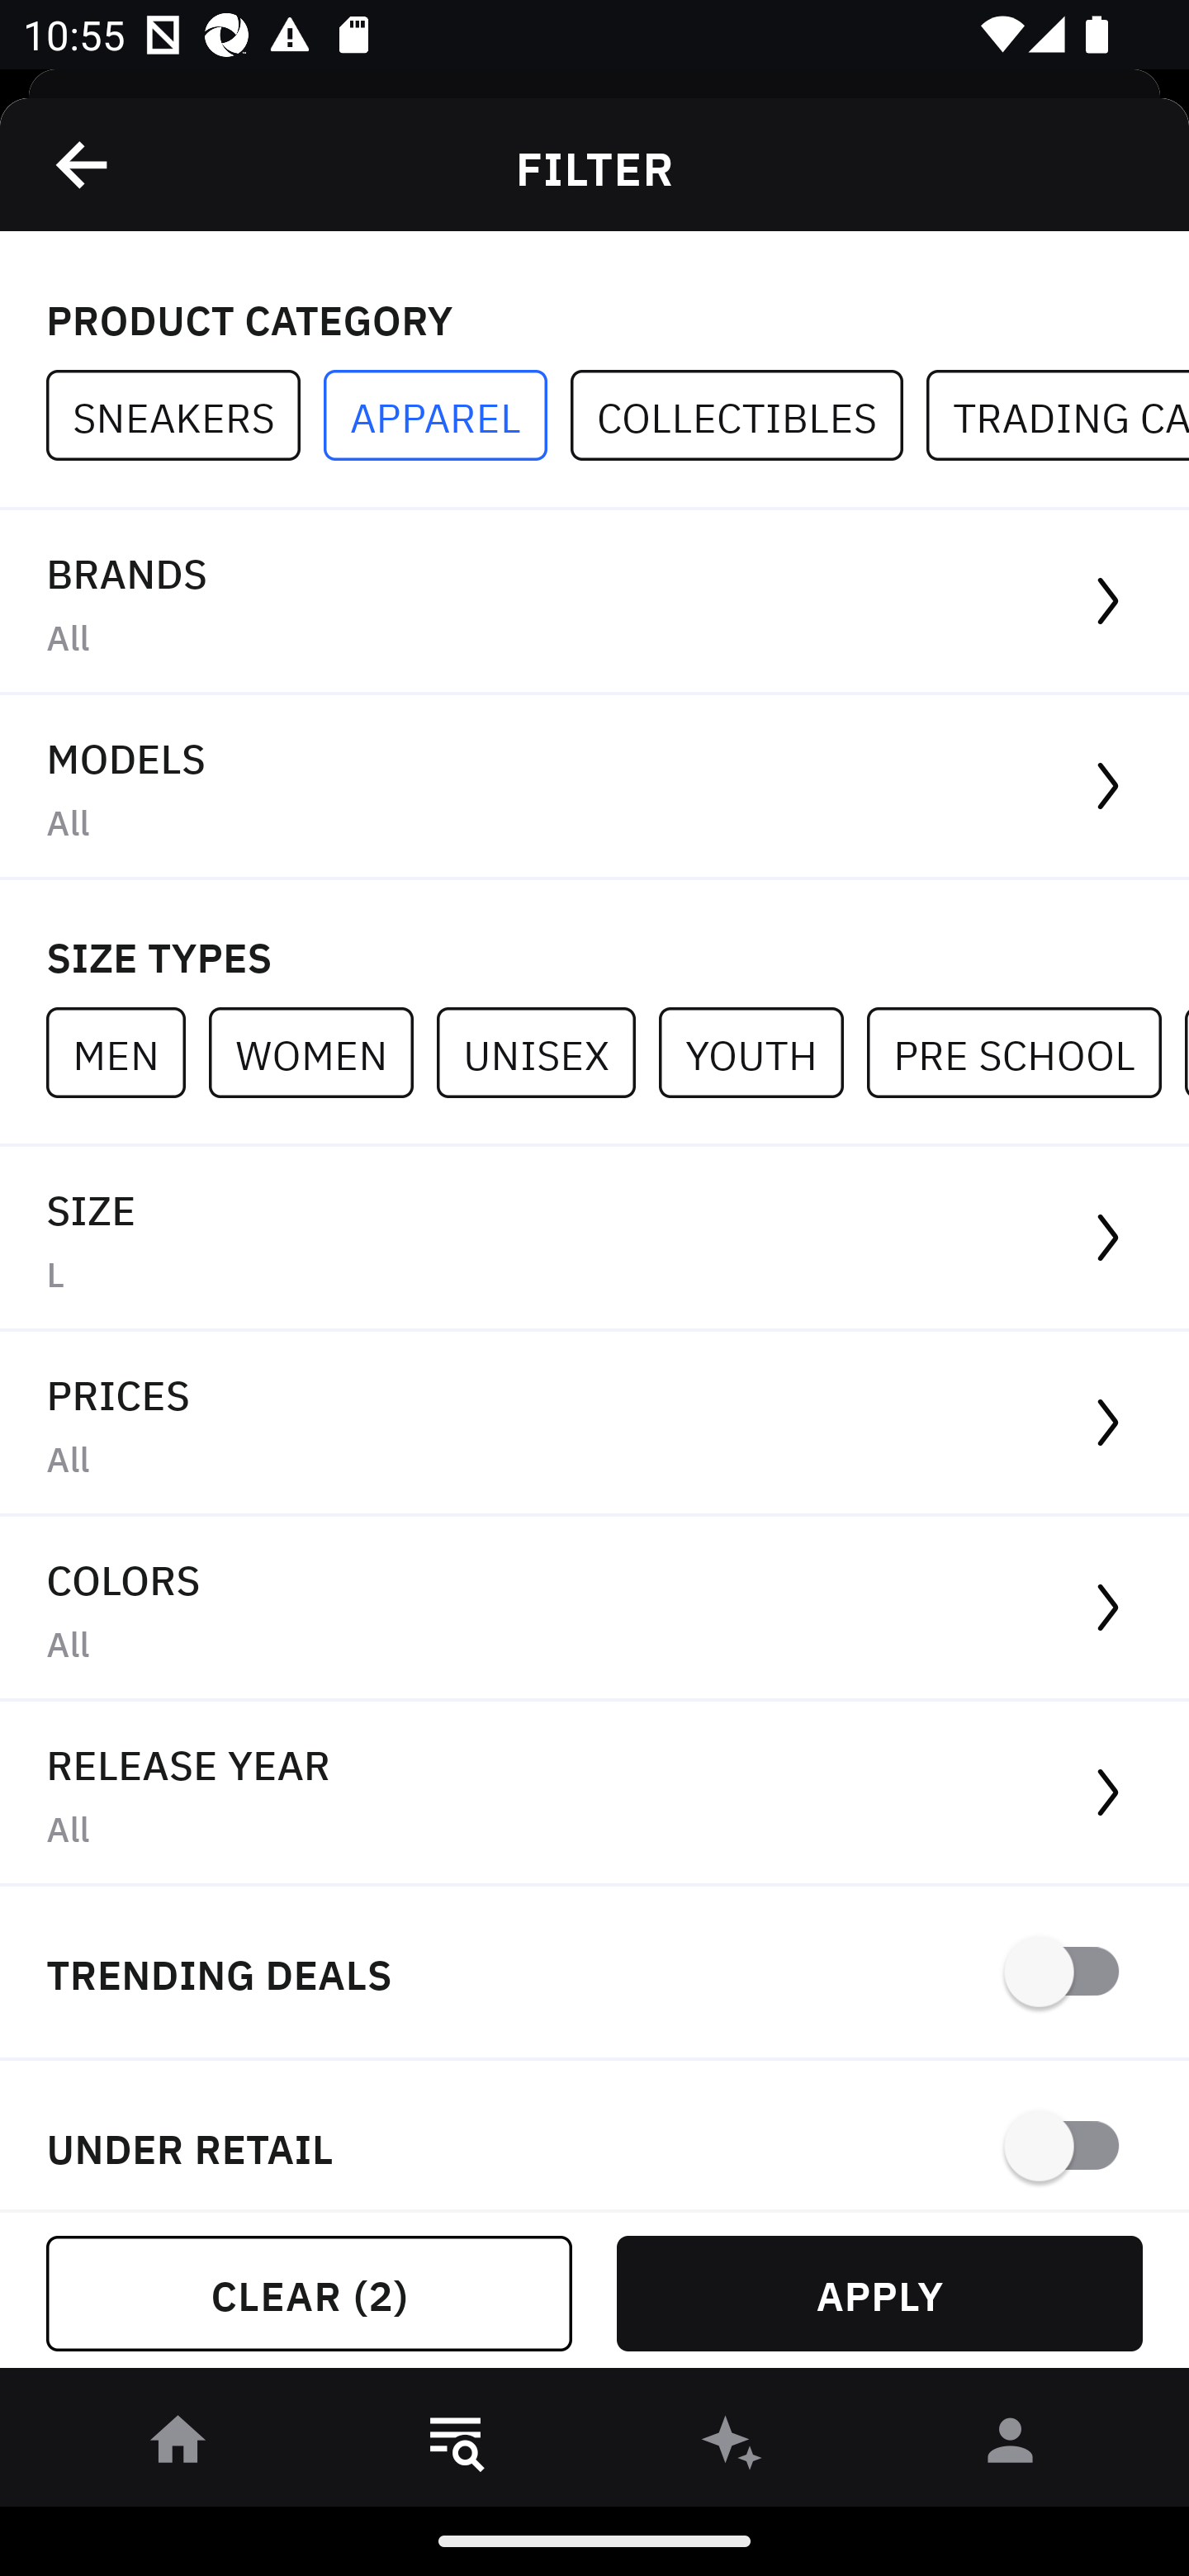 Image resolution: width=1189 pixels, height=2576 pixels. Describe the element at coordinates (733, 2446) in the screenshot. I see `󰫢` at that location.